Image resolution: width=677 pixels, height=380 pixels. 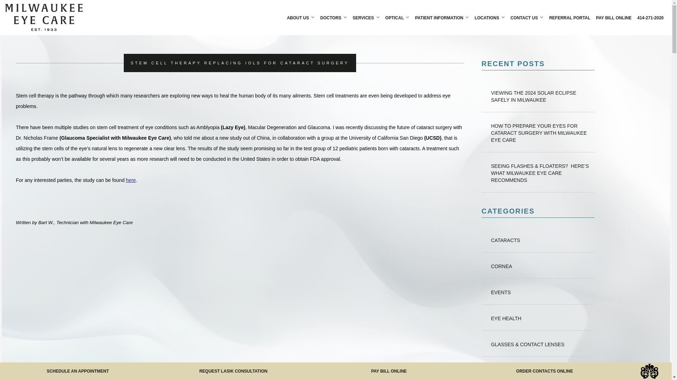 What do you see at coordinates (366, 18) in the screenshot?
I see `Services` at bounding box center [366, 18].